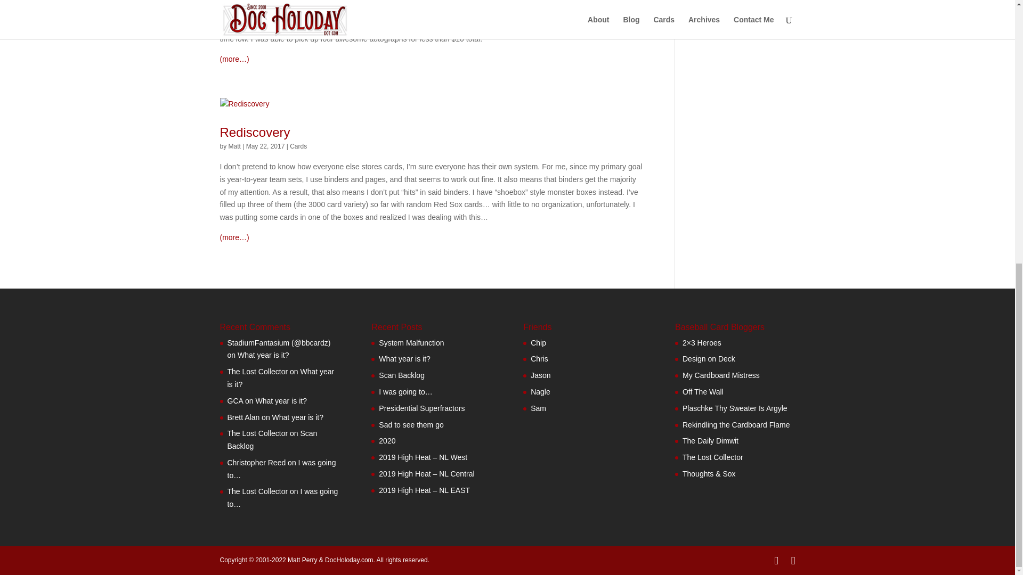 The image size is (1023, 575). Describe the element at coordinates (255, 132) in the screenshot. I see `Rediscovery` at that location.